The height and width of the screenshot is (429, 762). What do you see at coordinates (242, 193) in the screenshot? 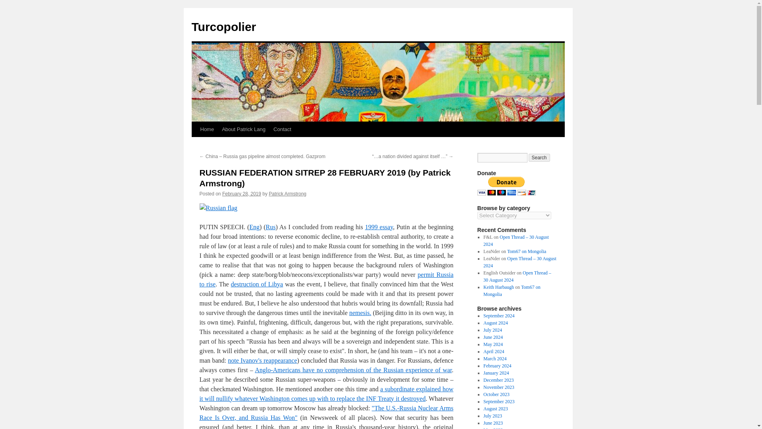
I see `February 28, 2019` at bounding box center [242, 193].